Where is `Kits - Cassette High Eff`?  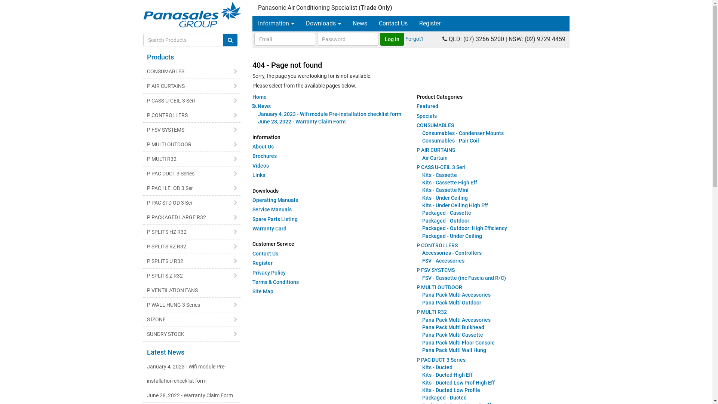 Kits - Cassette High Eff is located at coordinates (449, 183).